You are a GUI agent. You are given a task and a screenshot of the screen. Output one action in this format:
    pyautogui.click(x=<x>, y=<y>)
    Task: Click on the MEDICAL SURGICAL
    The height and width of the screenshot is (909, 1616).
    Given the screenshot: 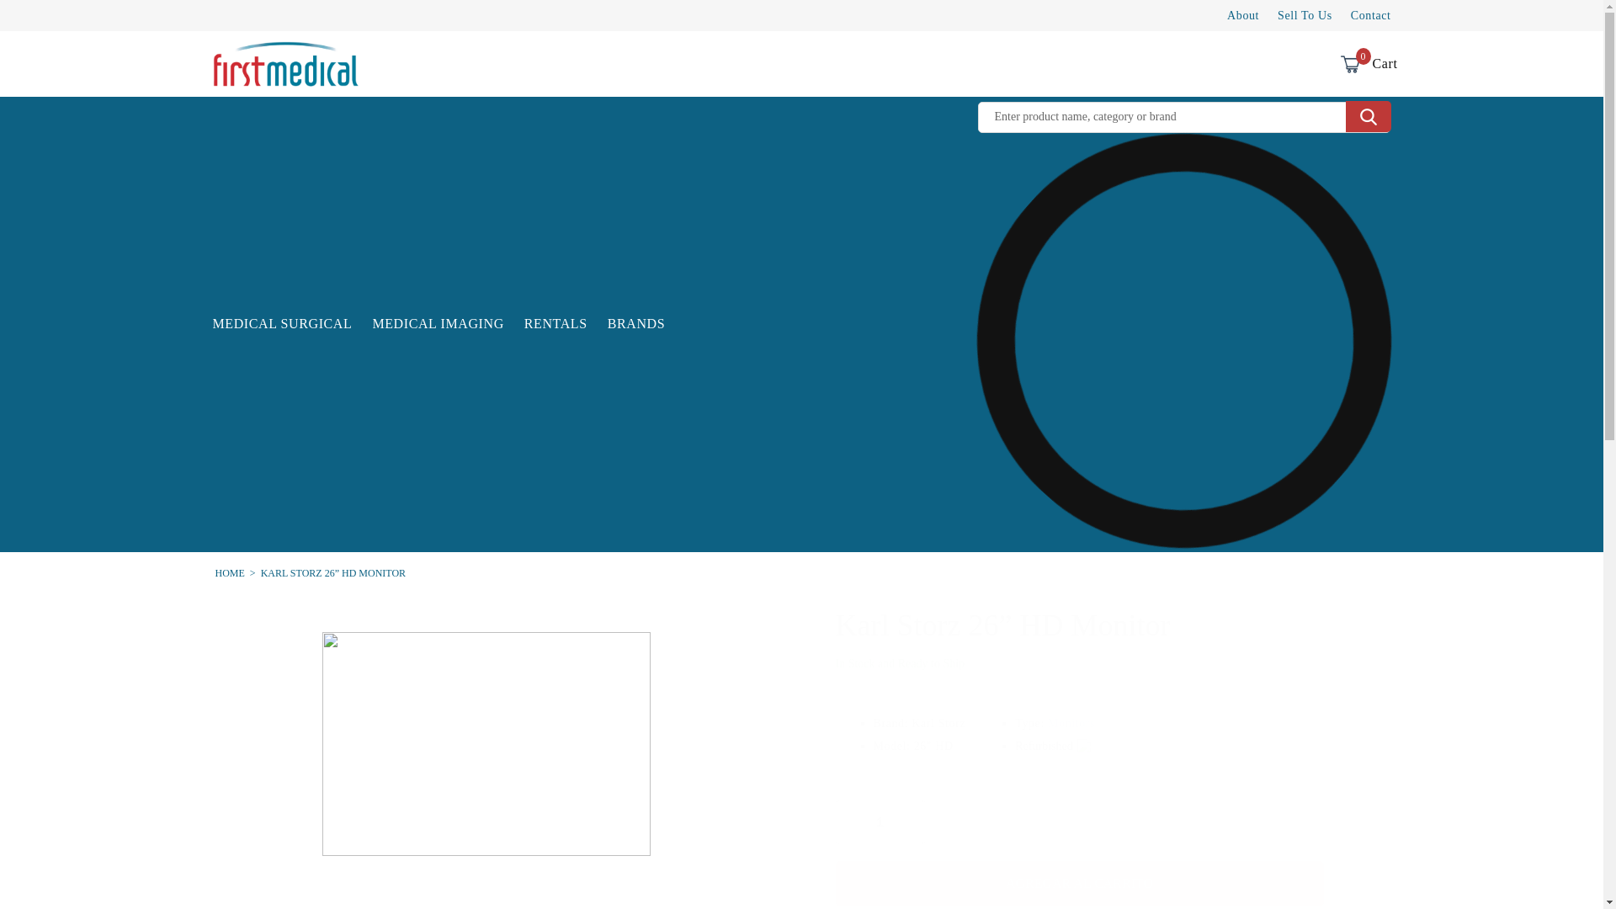 What is the action you would take?
    pyautogui.click(x=282, y=323)
    